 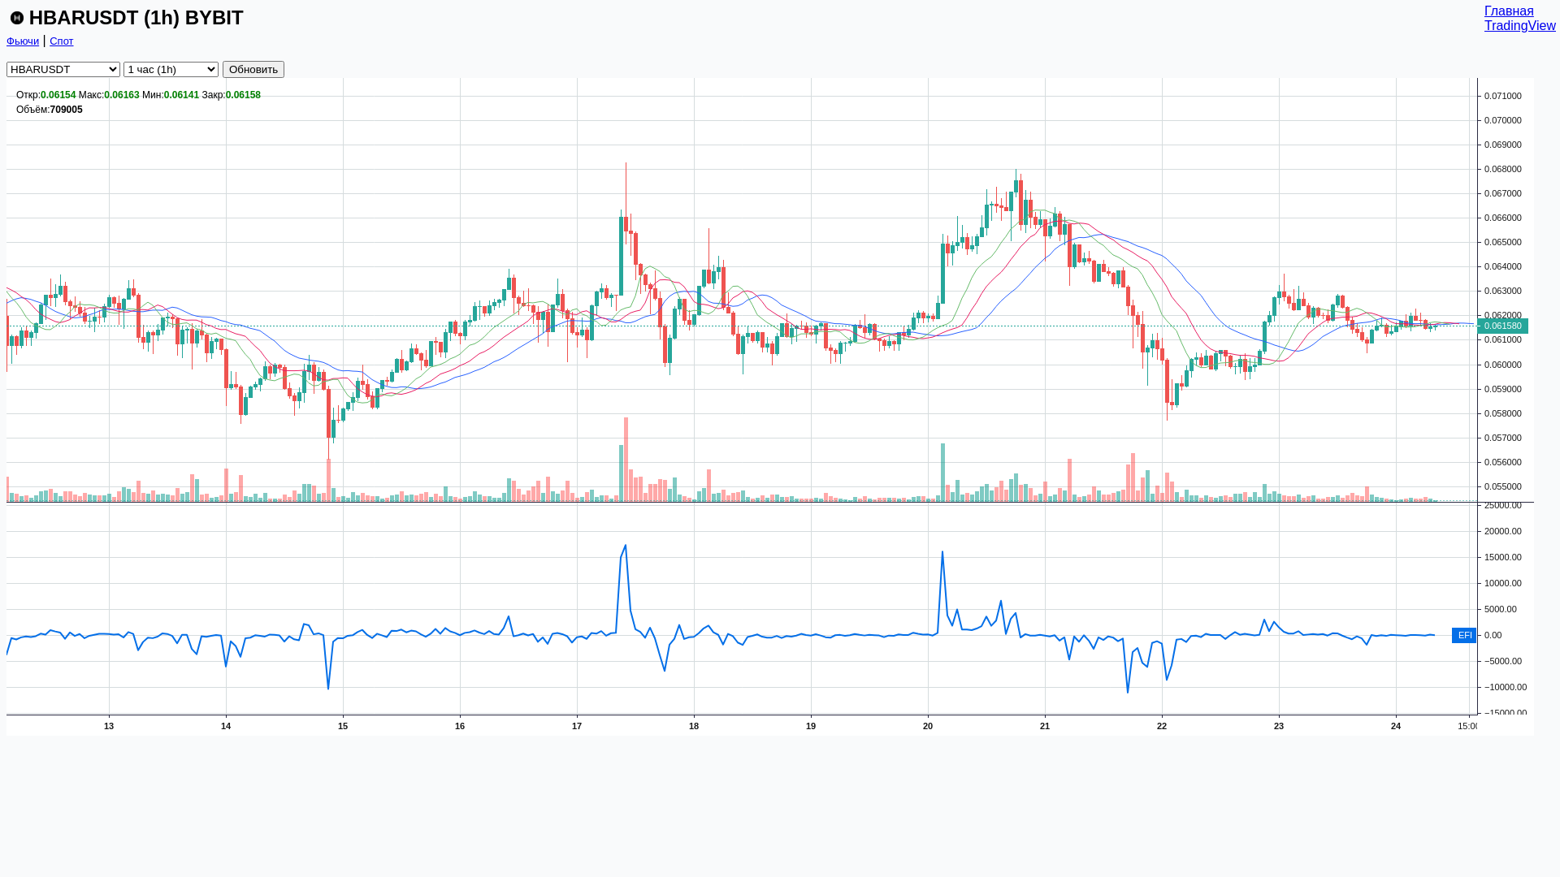 I want to click on HBARUSDT, so click(x=17, y=18).